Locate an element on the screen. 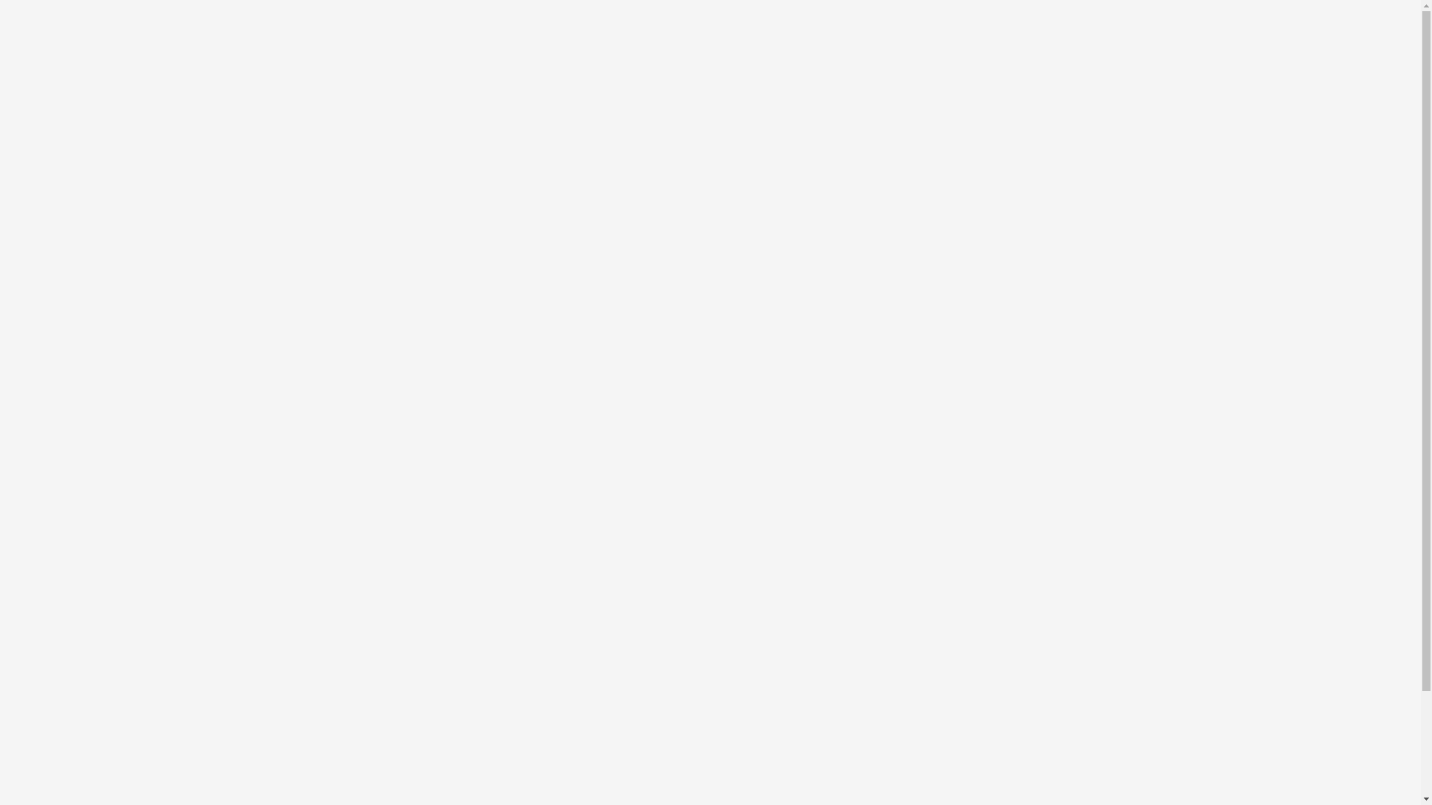 This screenshot has width=1432, height=805. HOME is located at coordinates (740, 66).